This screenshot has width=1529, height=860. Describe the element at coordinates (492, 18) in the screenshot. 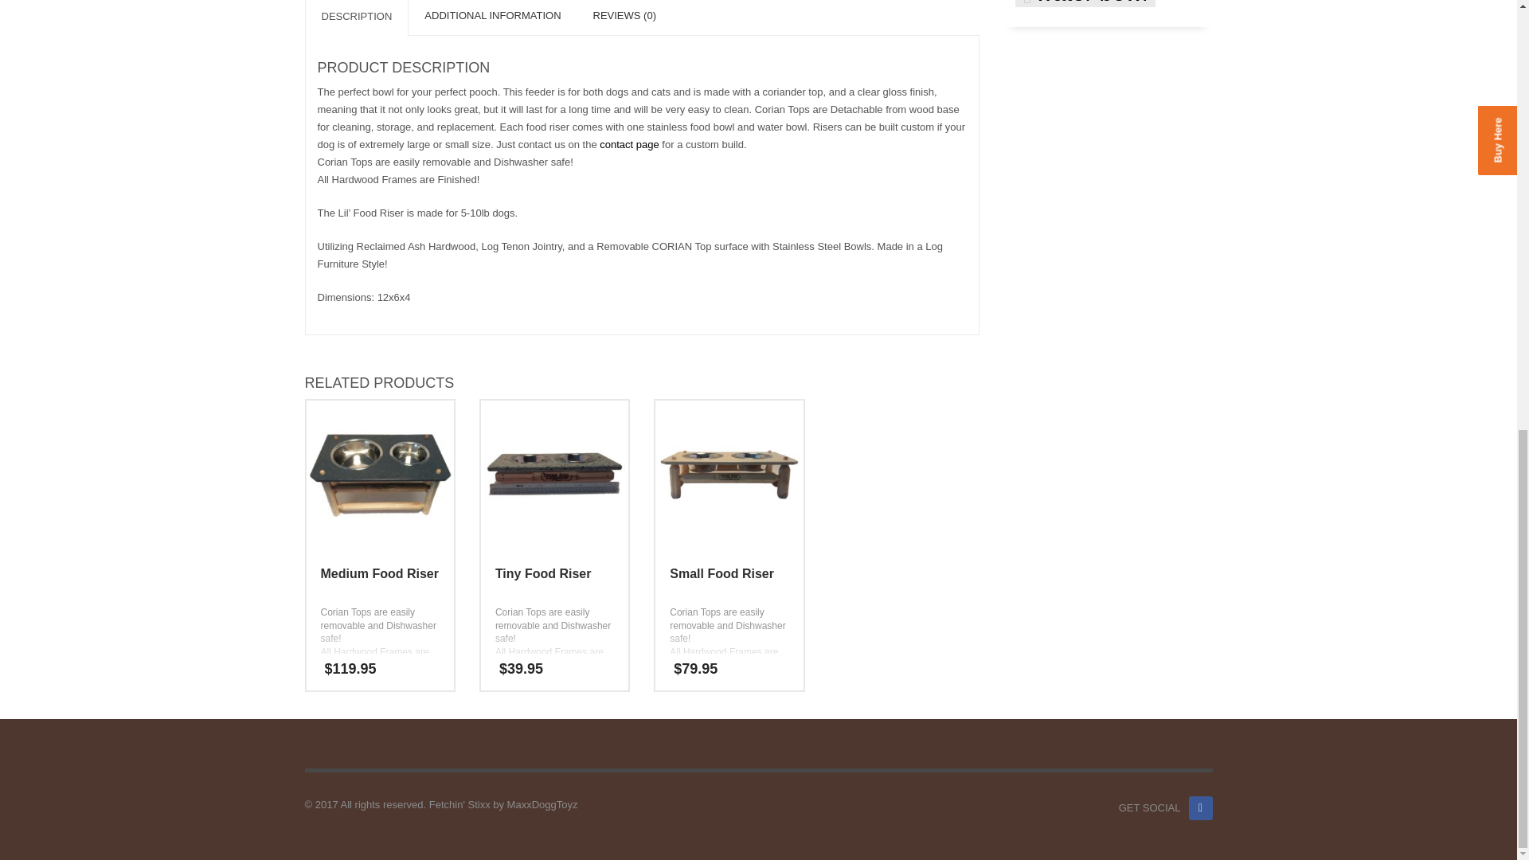

I see `ADDITIONAL INFORMATION` at that location.